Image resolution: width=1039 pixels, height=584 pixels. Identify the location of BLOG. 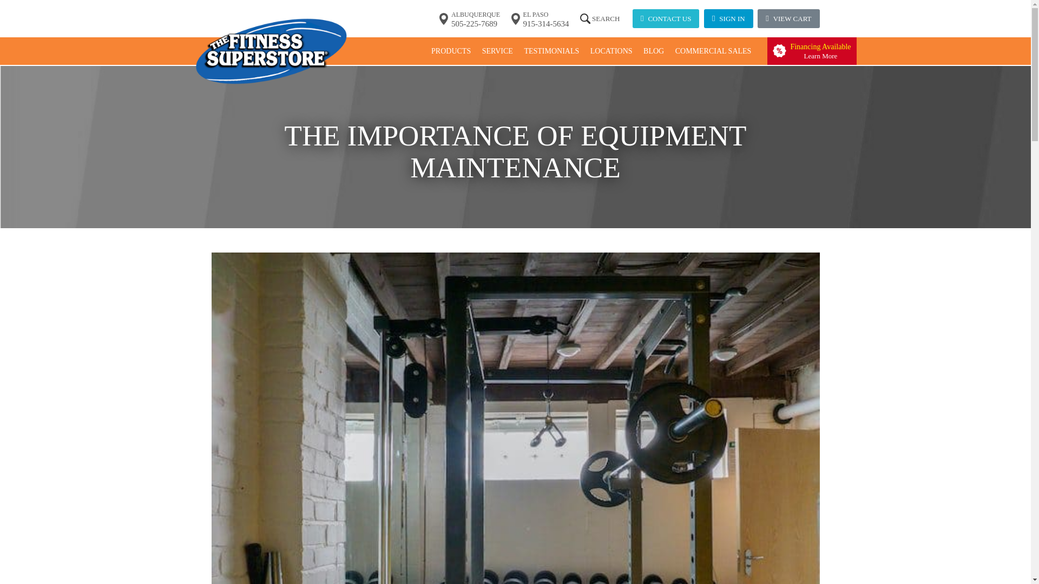
(653, 51).